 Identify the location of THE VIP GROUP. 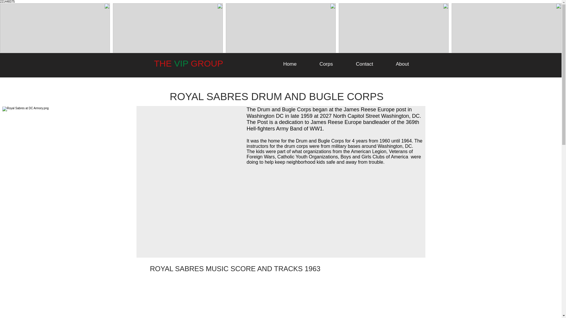
(188, 63).